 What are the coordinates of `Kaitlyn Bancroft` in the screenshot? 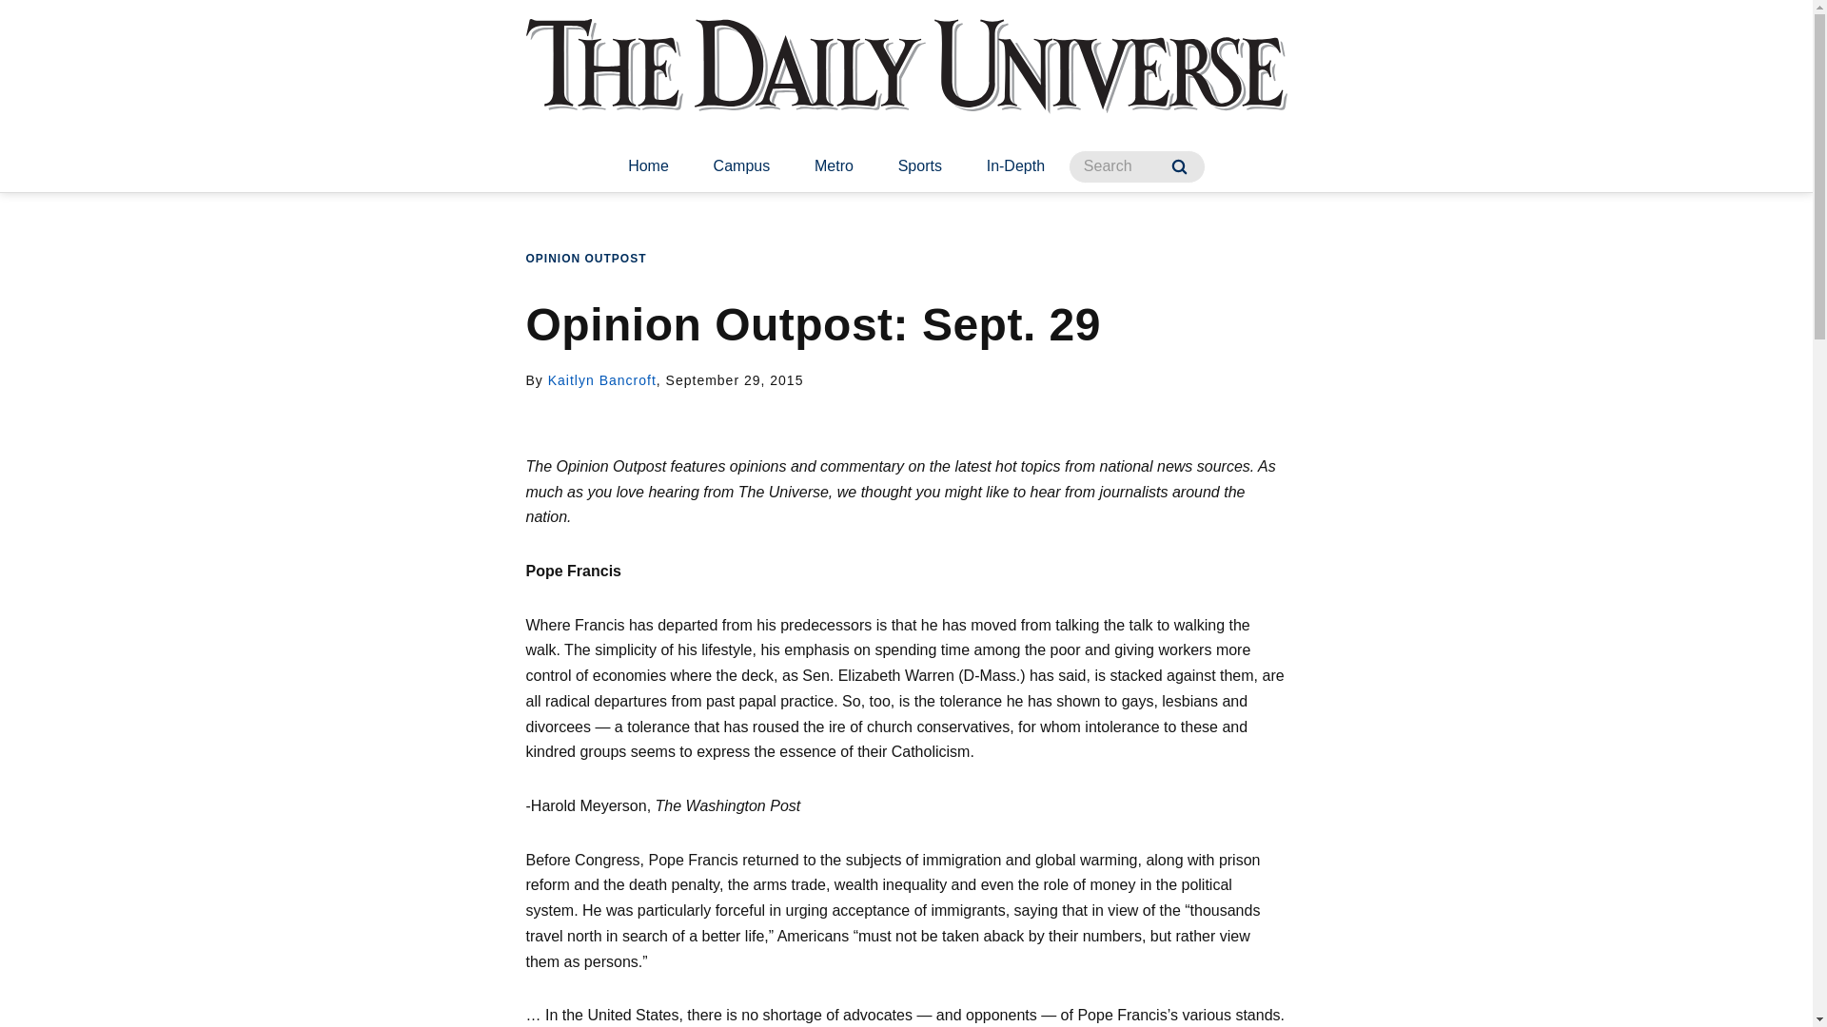 It's located at (601, 380).